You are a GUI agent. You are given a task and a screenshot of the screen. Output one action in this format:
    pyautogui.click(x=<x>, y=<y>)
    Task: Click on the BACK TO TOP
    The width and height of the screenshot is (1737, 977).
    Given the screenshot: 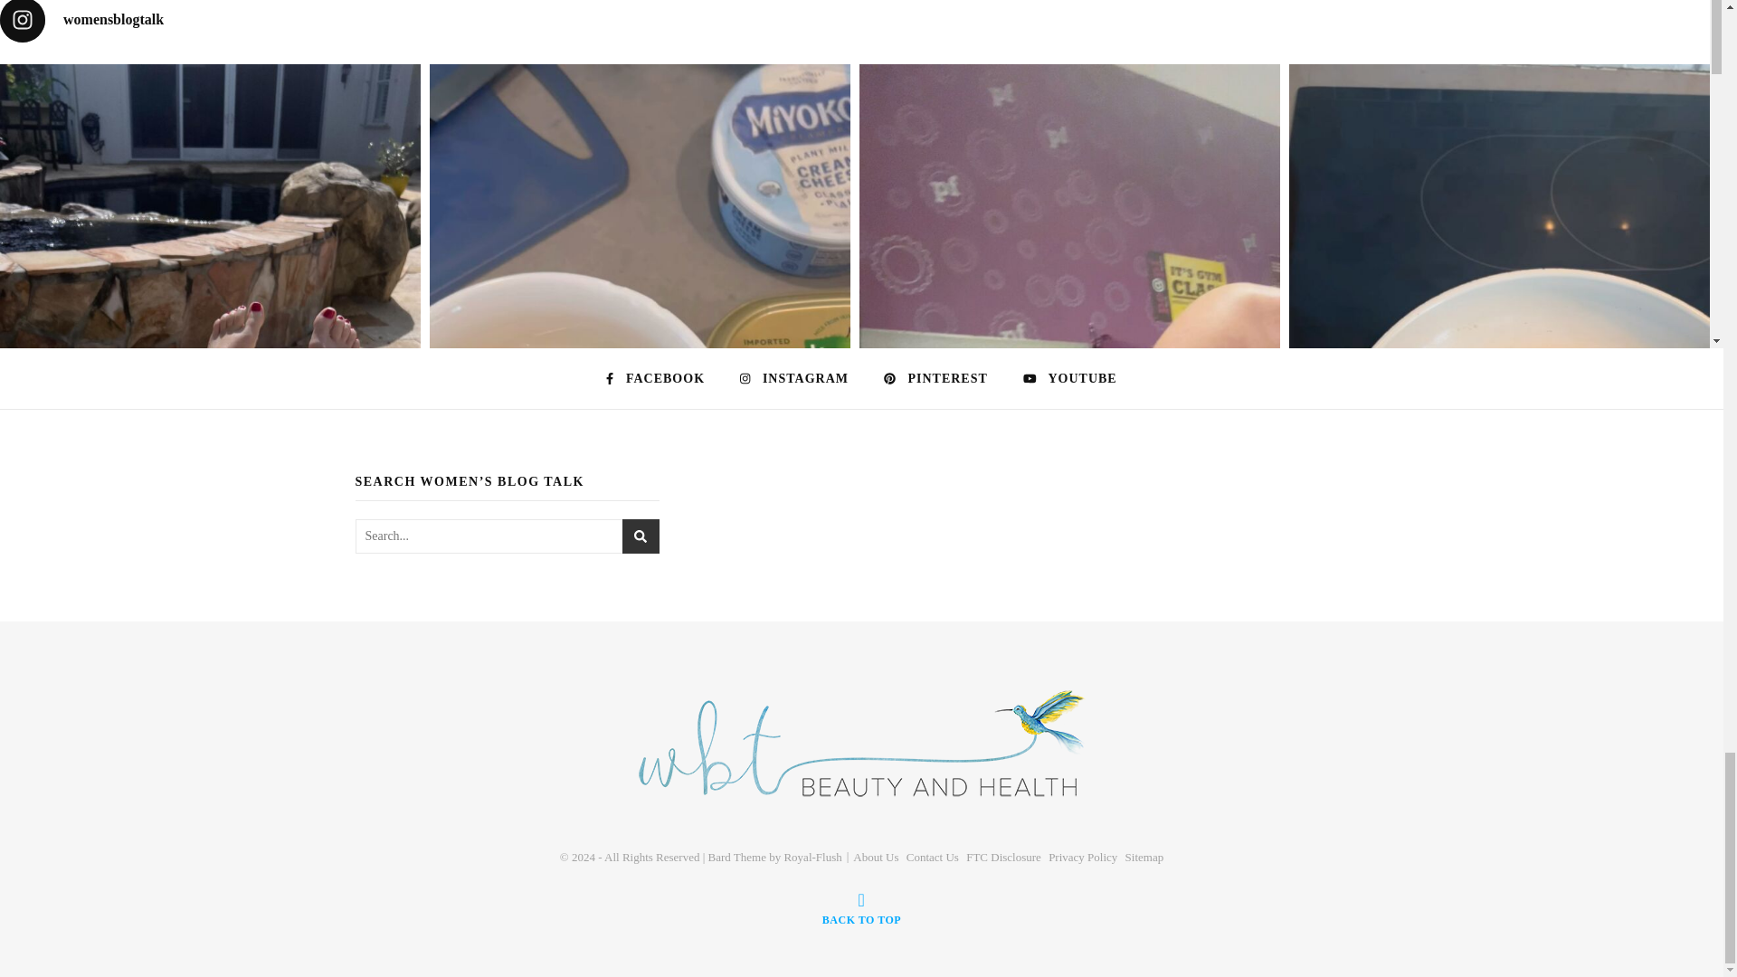 What is the action you would take?
    pyautogui.click(x=861, y=908)
    